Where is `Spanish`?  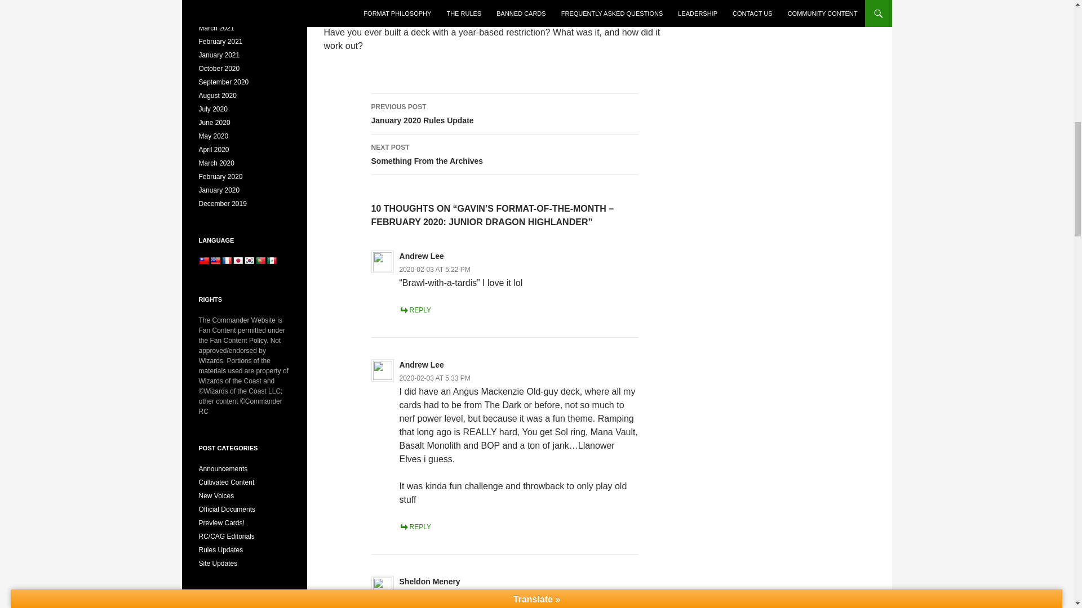 Spanish is located at coordinates (270, 260).